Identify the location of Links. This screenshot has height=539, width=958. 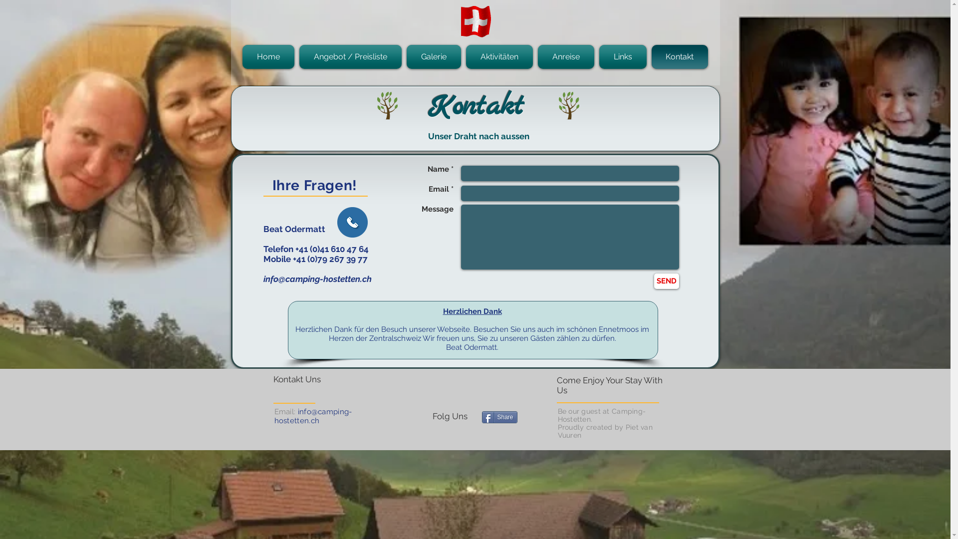
(623, 57).